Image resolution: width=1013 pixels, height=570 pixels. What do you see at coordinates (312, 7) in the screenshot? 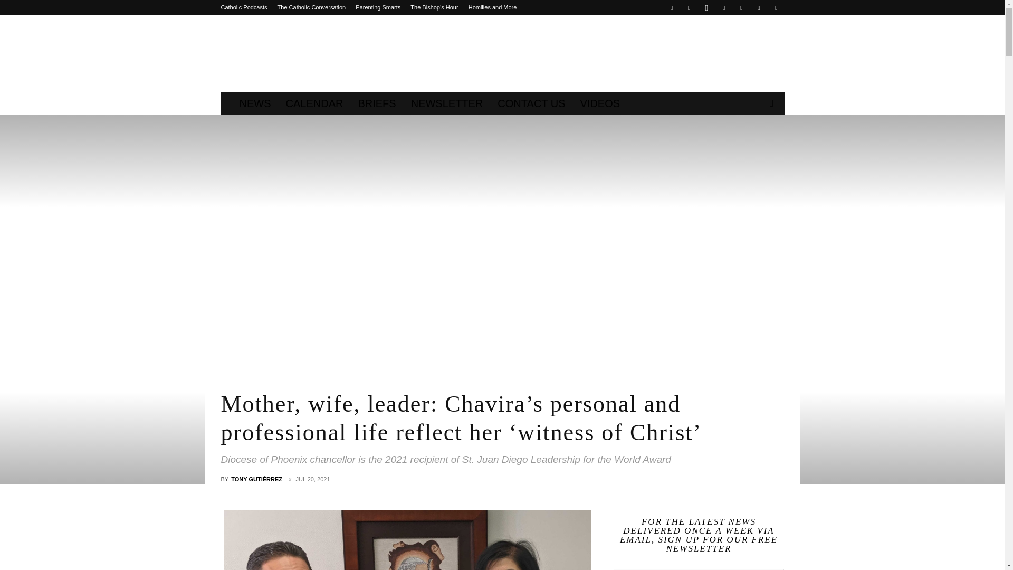
I see `The Catholic Conversation` at bounding box center [312, 7].